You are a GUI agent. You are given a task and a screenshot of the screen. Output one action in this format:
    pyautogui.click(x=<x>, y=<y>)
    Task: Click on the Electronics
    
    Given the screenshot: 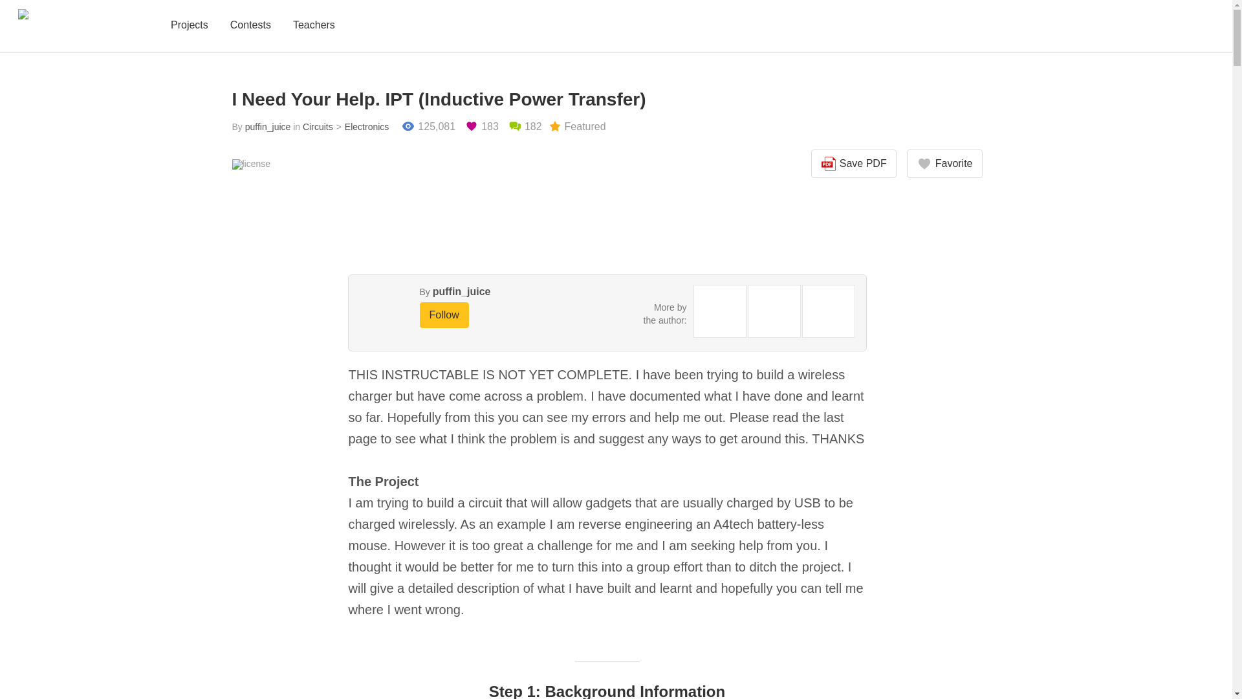 What is the action you would take?
    pyautogui.click(x=361, y=127)
    